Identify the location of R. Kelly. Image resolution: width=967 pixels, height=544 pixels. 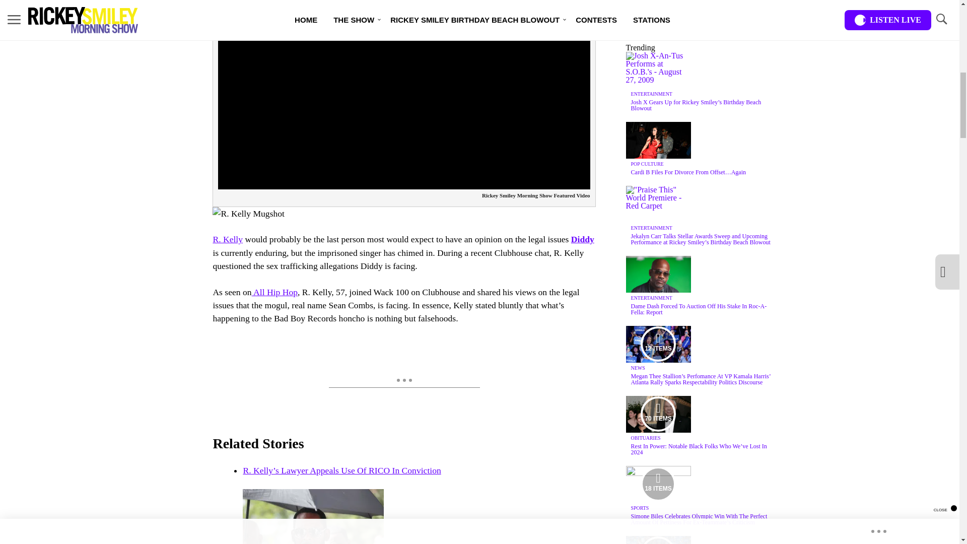
(228, 239).